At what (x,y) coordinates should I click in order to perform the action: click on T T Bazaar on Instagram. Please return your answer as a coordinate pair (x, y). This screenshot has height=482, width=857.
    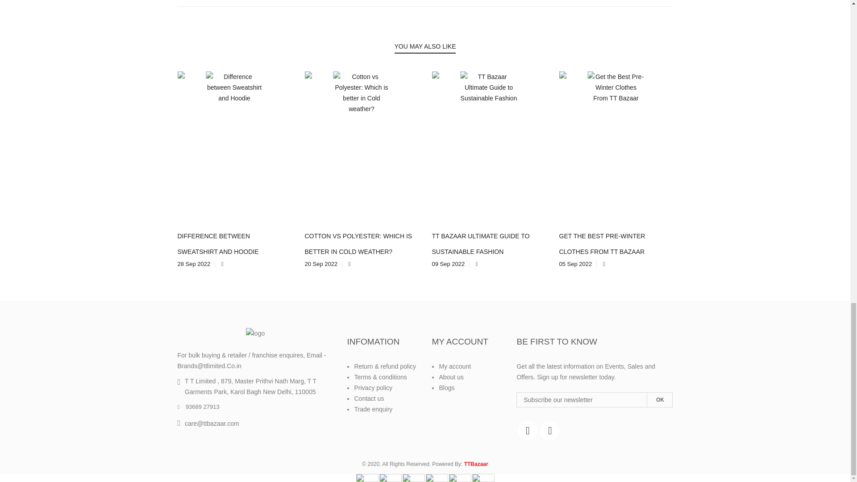
    Looking at the image, I should click on (549, 430).